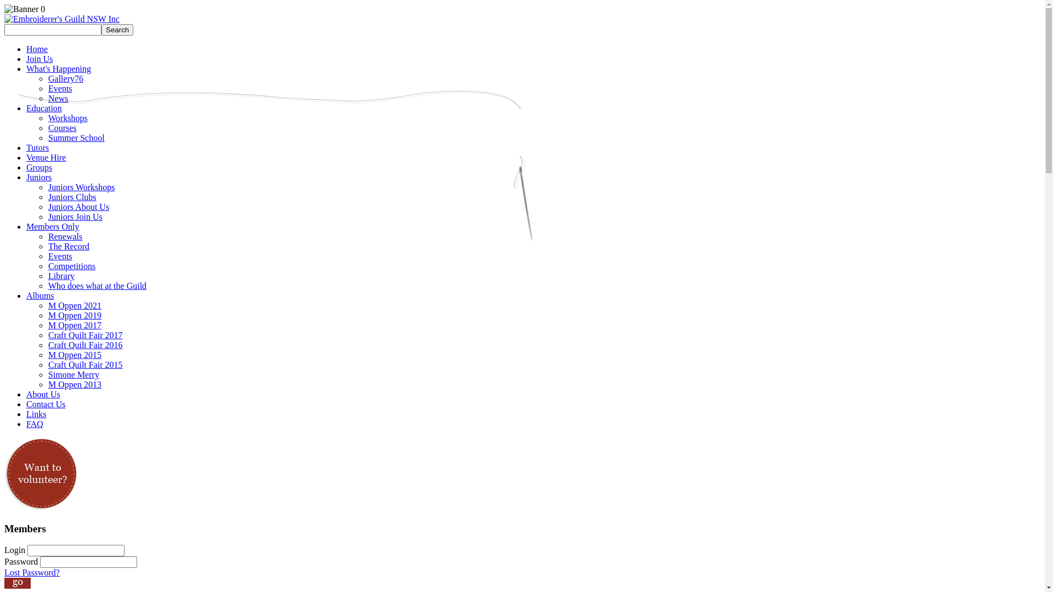 The image size is (1053, 592). Describe the element at coordinates (63, 128) in the screenshot. I see `Courses` at that location.